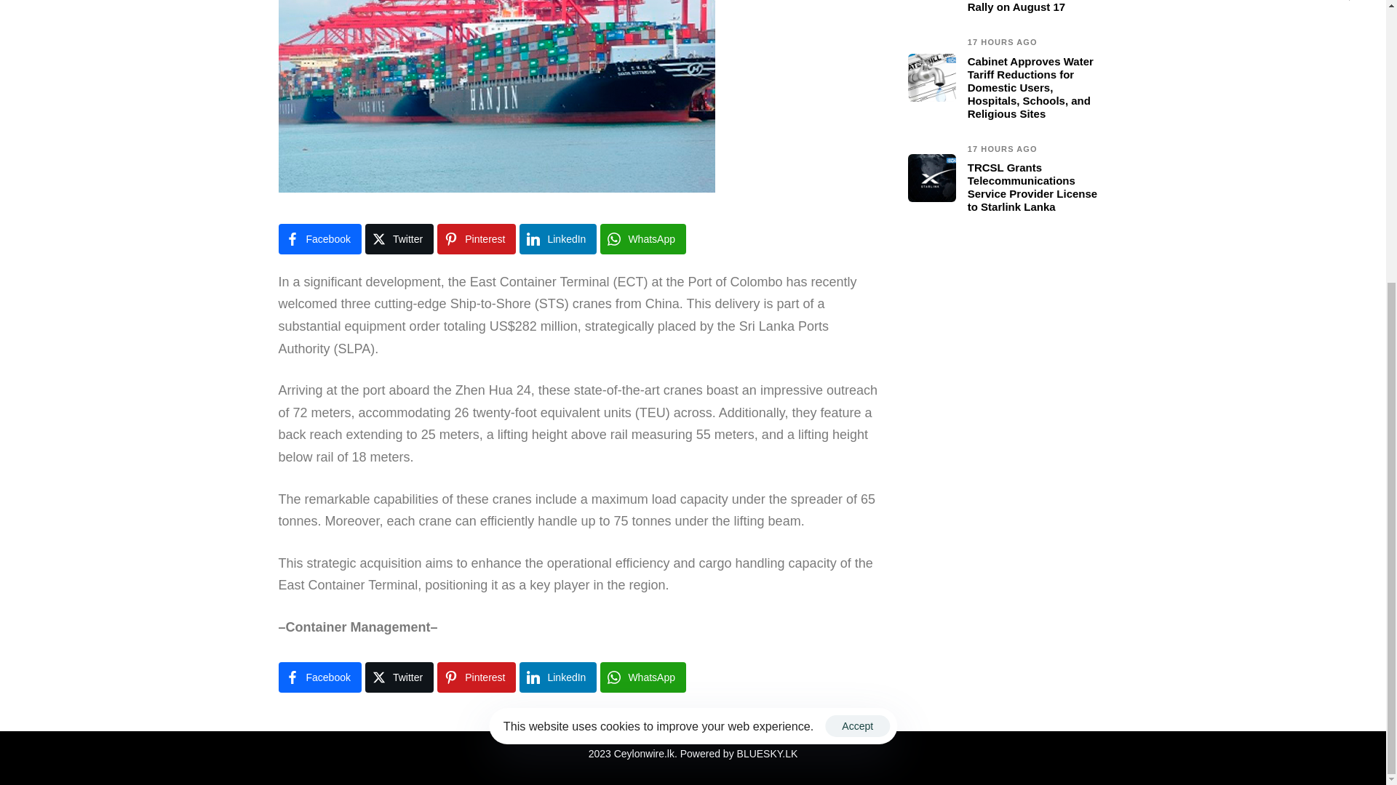  What do you see at coordinates (643, 238) in the screenshot?
I see `Share on WhatsApp` at bounding box center [643, 238].